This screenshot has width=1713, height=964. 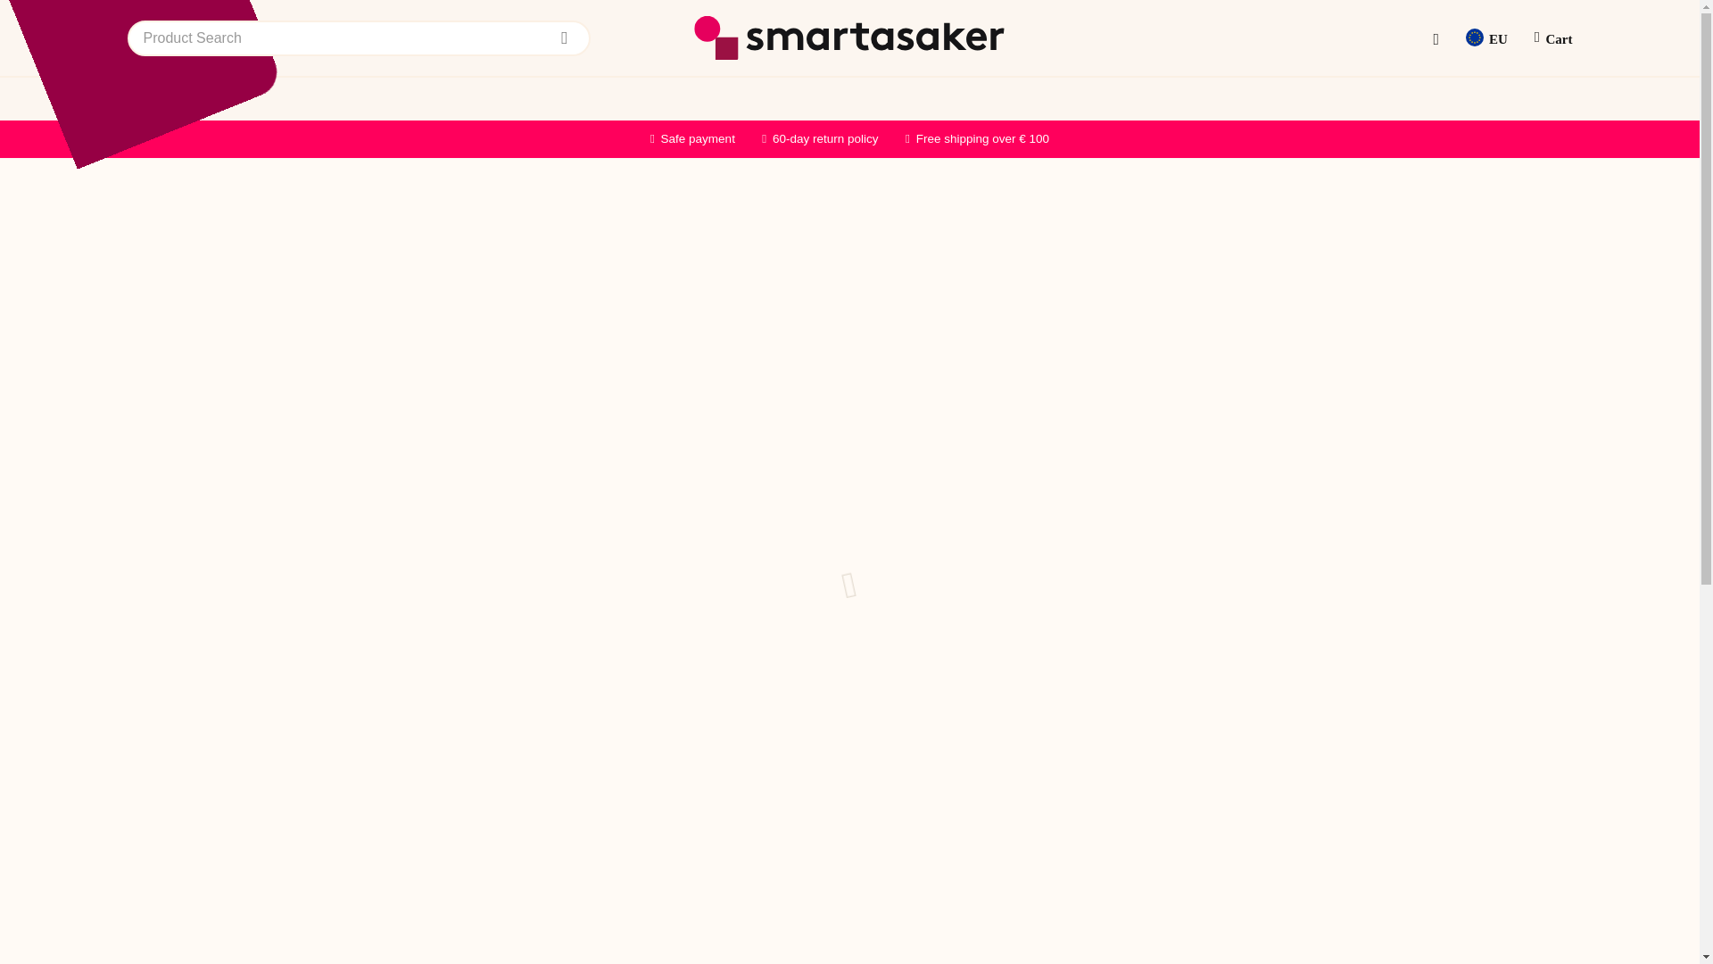 What do you see at coordinates (883, 578) in the screenshot?
I see `1-21` at bounding box center [883, 578].